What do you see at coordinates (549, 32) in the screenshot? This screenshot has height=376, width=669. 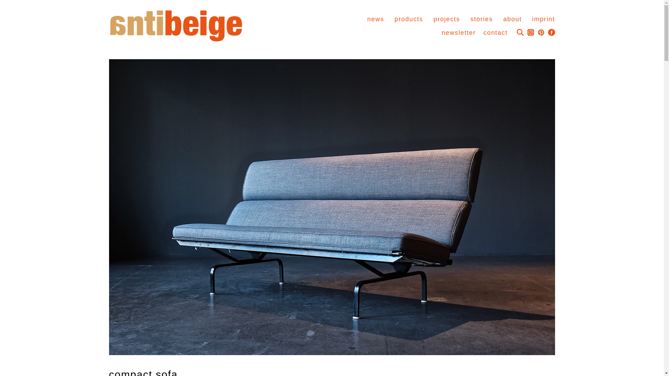 I see `Facebook` at bounding box center [549, 32].